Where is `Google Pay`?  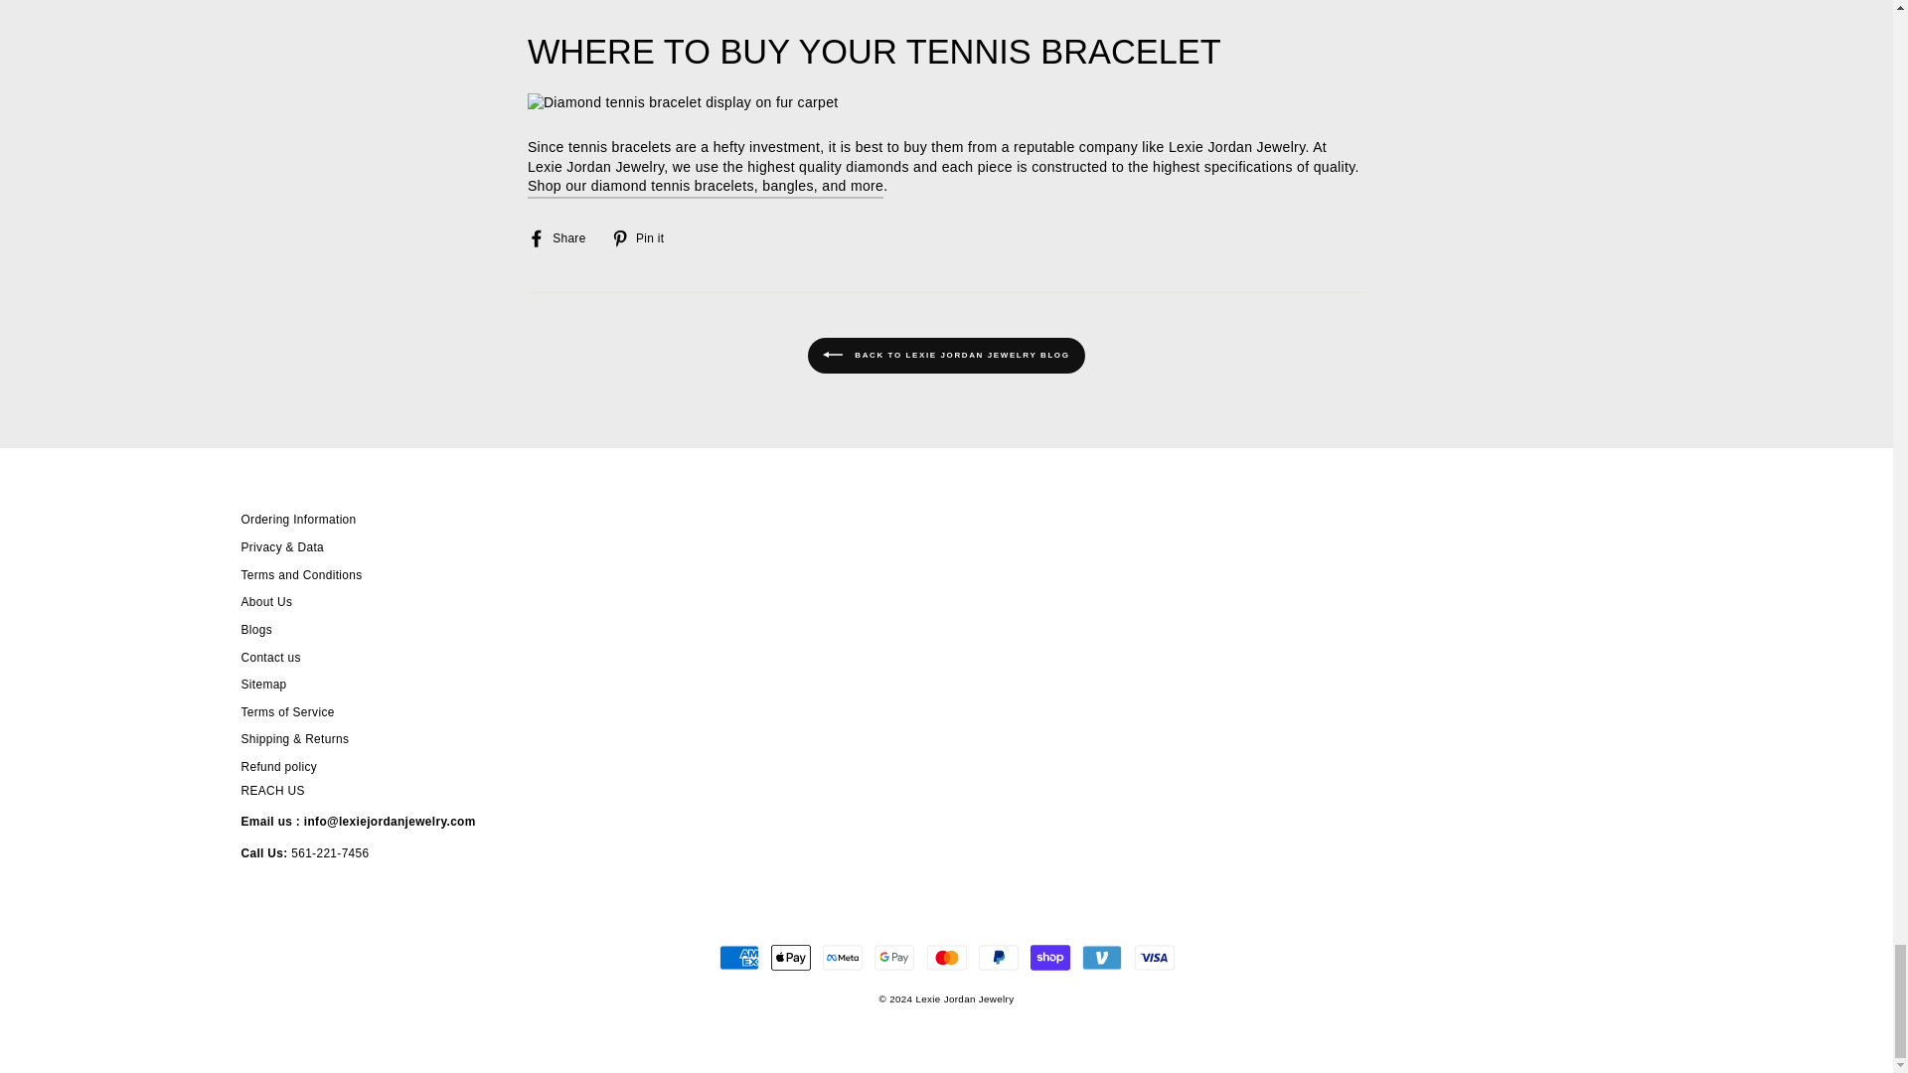 Google Pay is located at coordinates (893, 957).